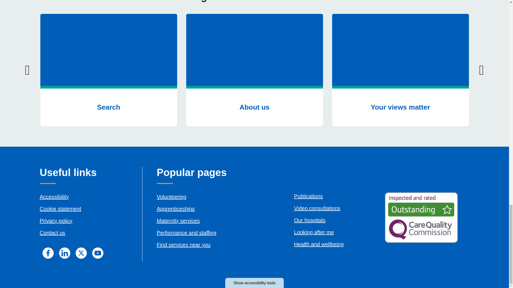 The height and width of the screenshot is (288, 513). I want to click on LinkedIn, so click(64, 253).